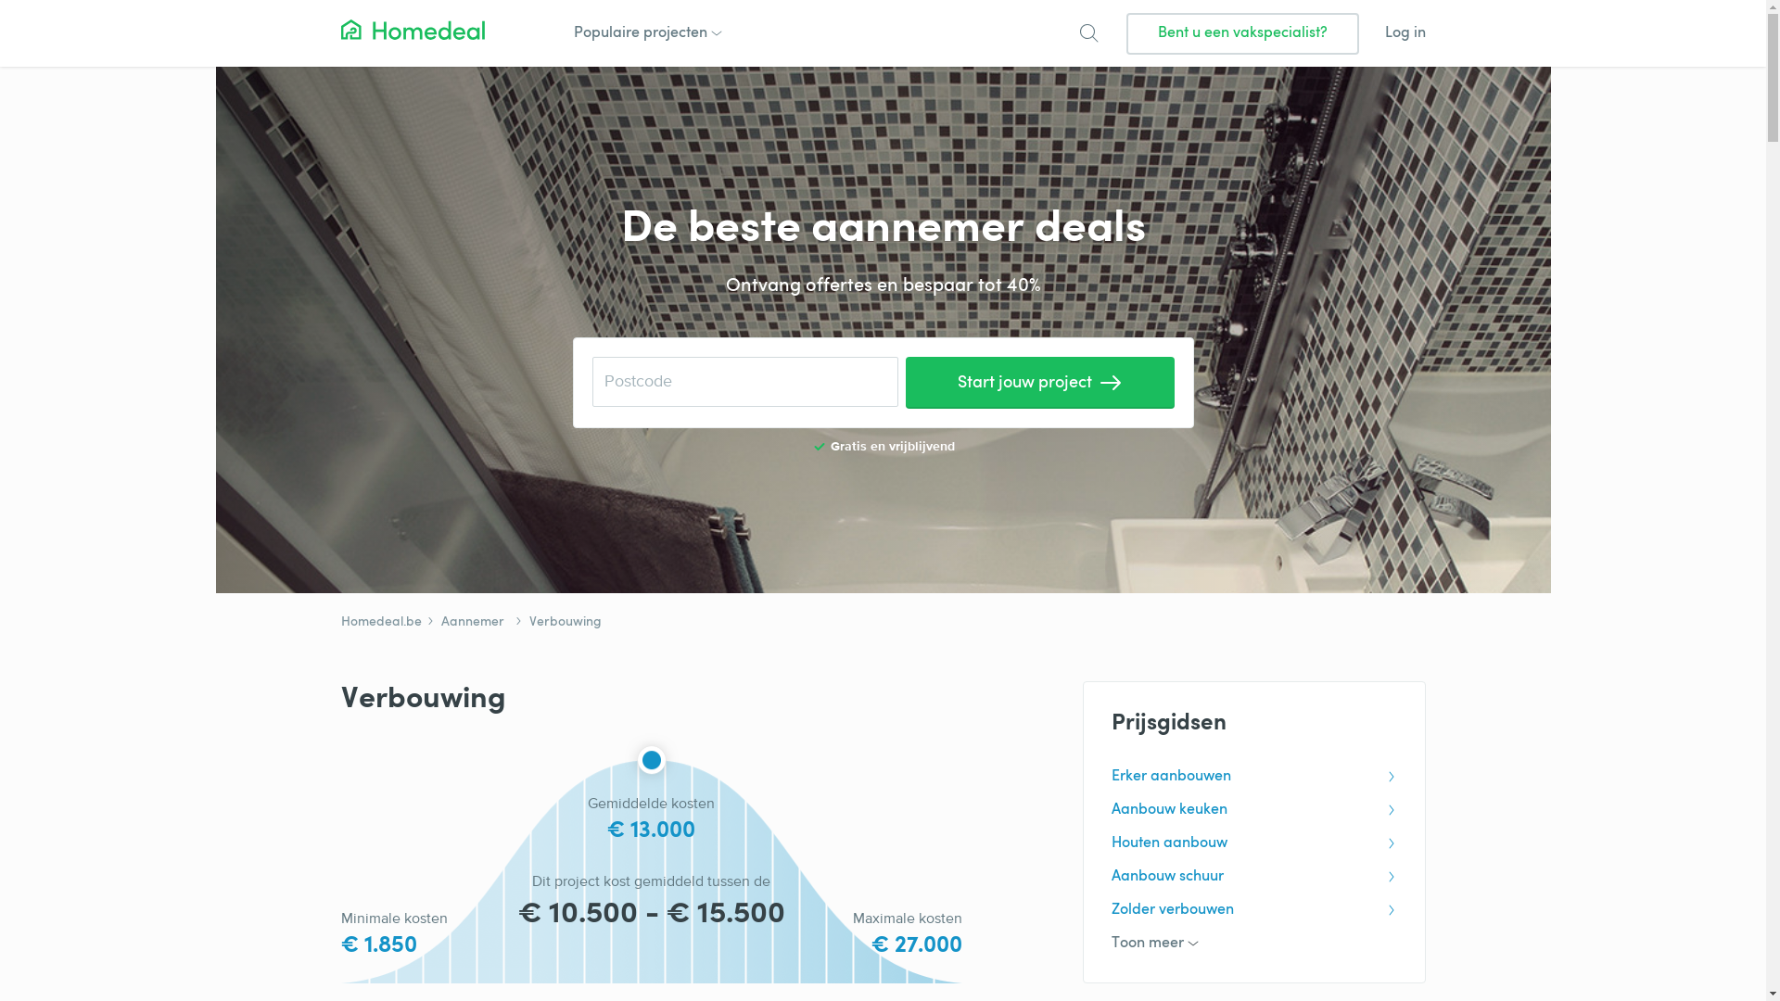 This screenshot has width=1780, height=1001. Describe the element at coordinates (1253, 843) in the screenshot. I see `Houten aanbouw` at that location.